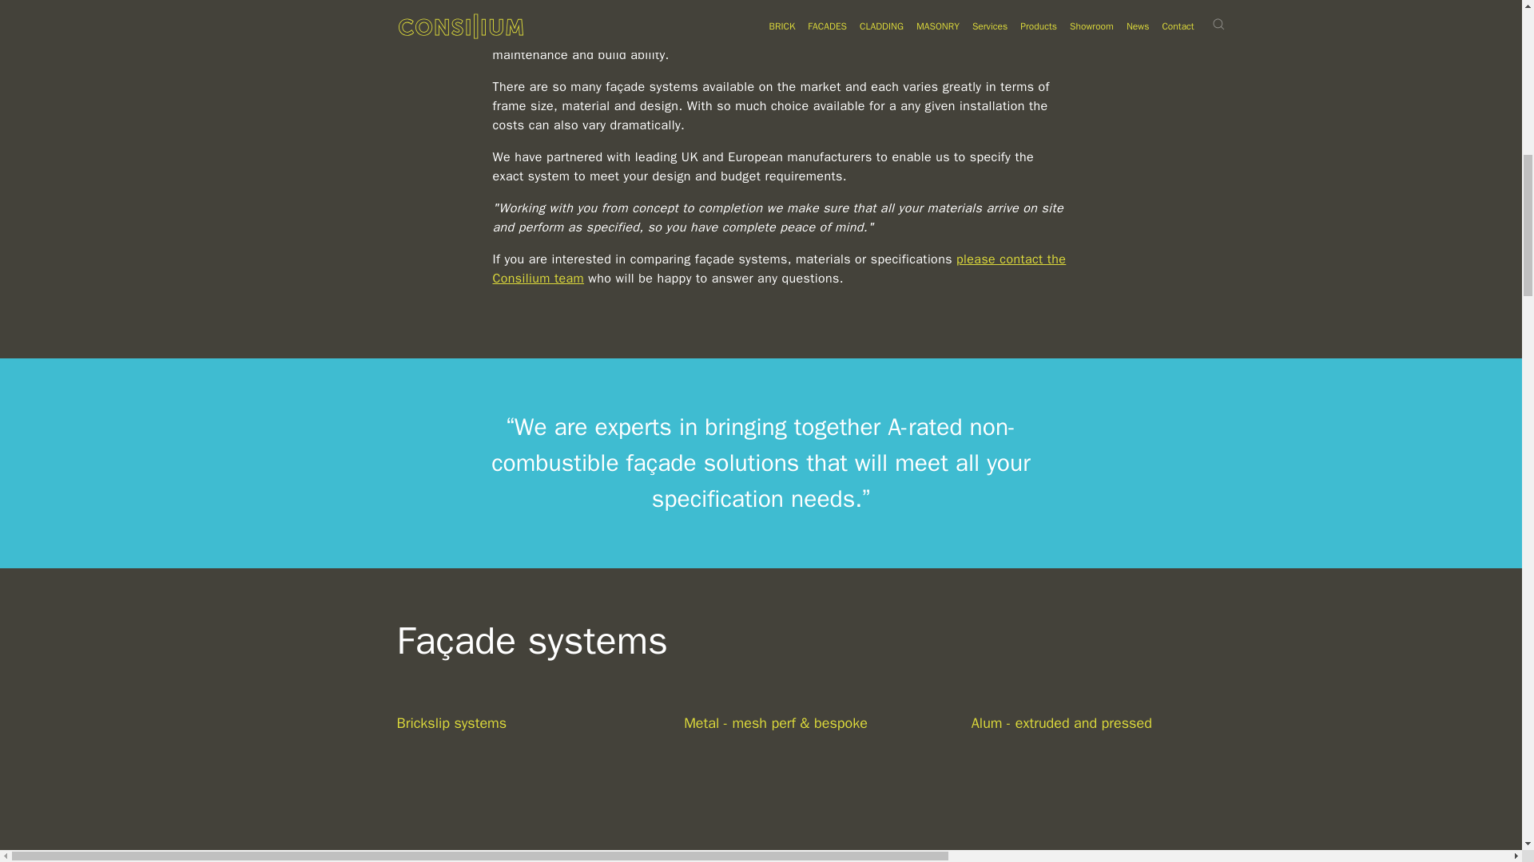 The height and width of the screenshot is (862, 1534). Describe the element at coordinates (1096, 766) in the screenshot. I see `Alum - extruded and pressed` at that location.